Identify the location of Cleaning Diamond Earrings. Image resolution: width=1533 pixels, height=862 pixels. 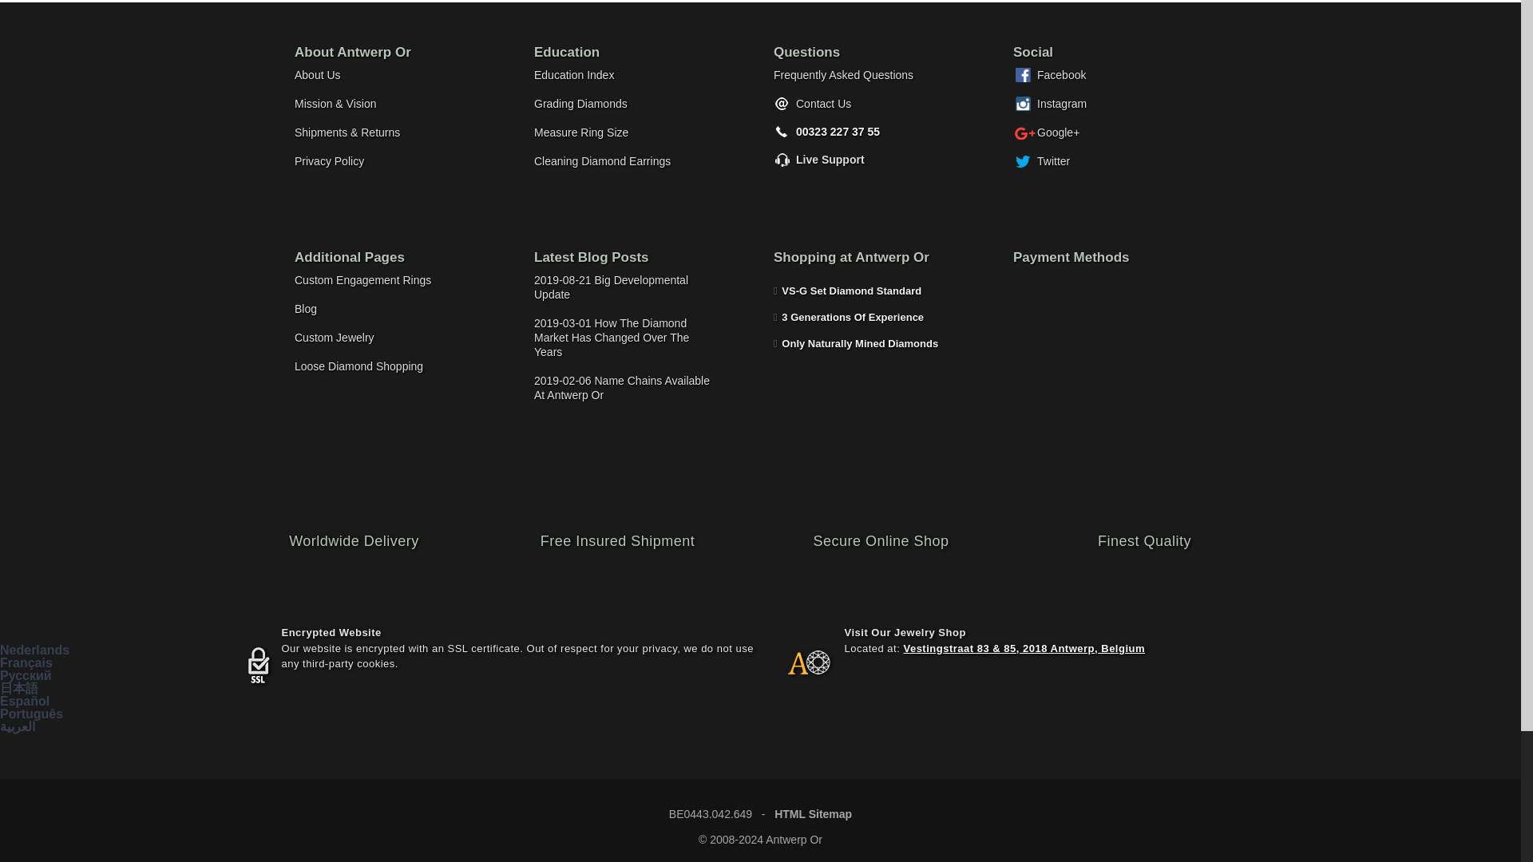
(624, 161).